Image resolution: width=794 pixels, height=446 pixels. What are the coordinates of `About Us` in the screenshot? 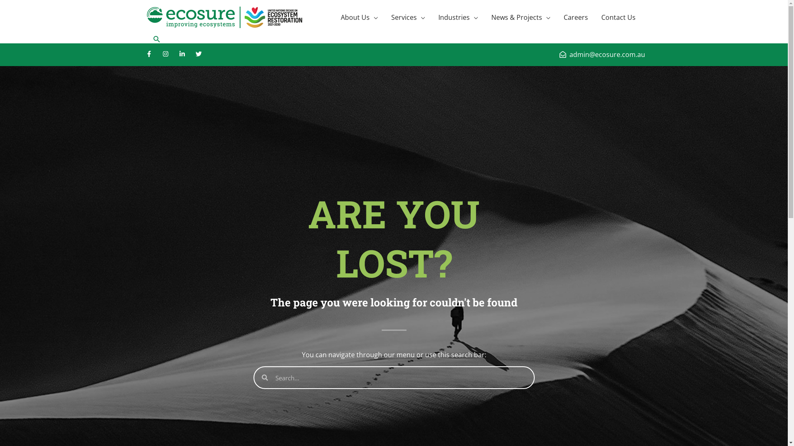 It's located at (359, 17).